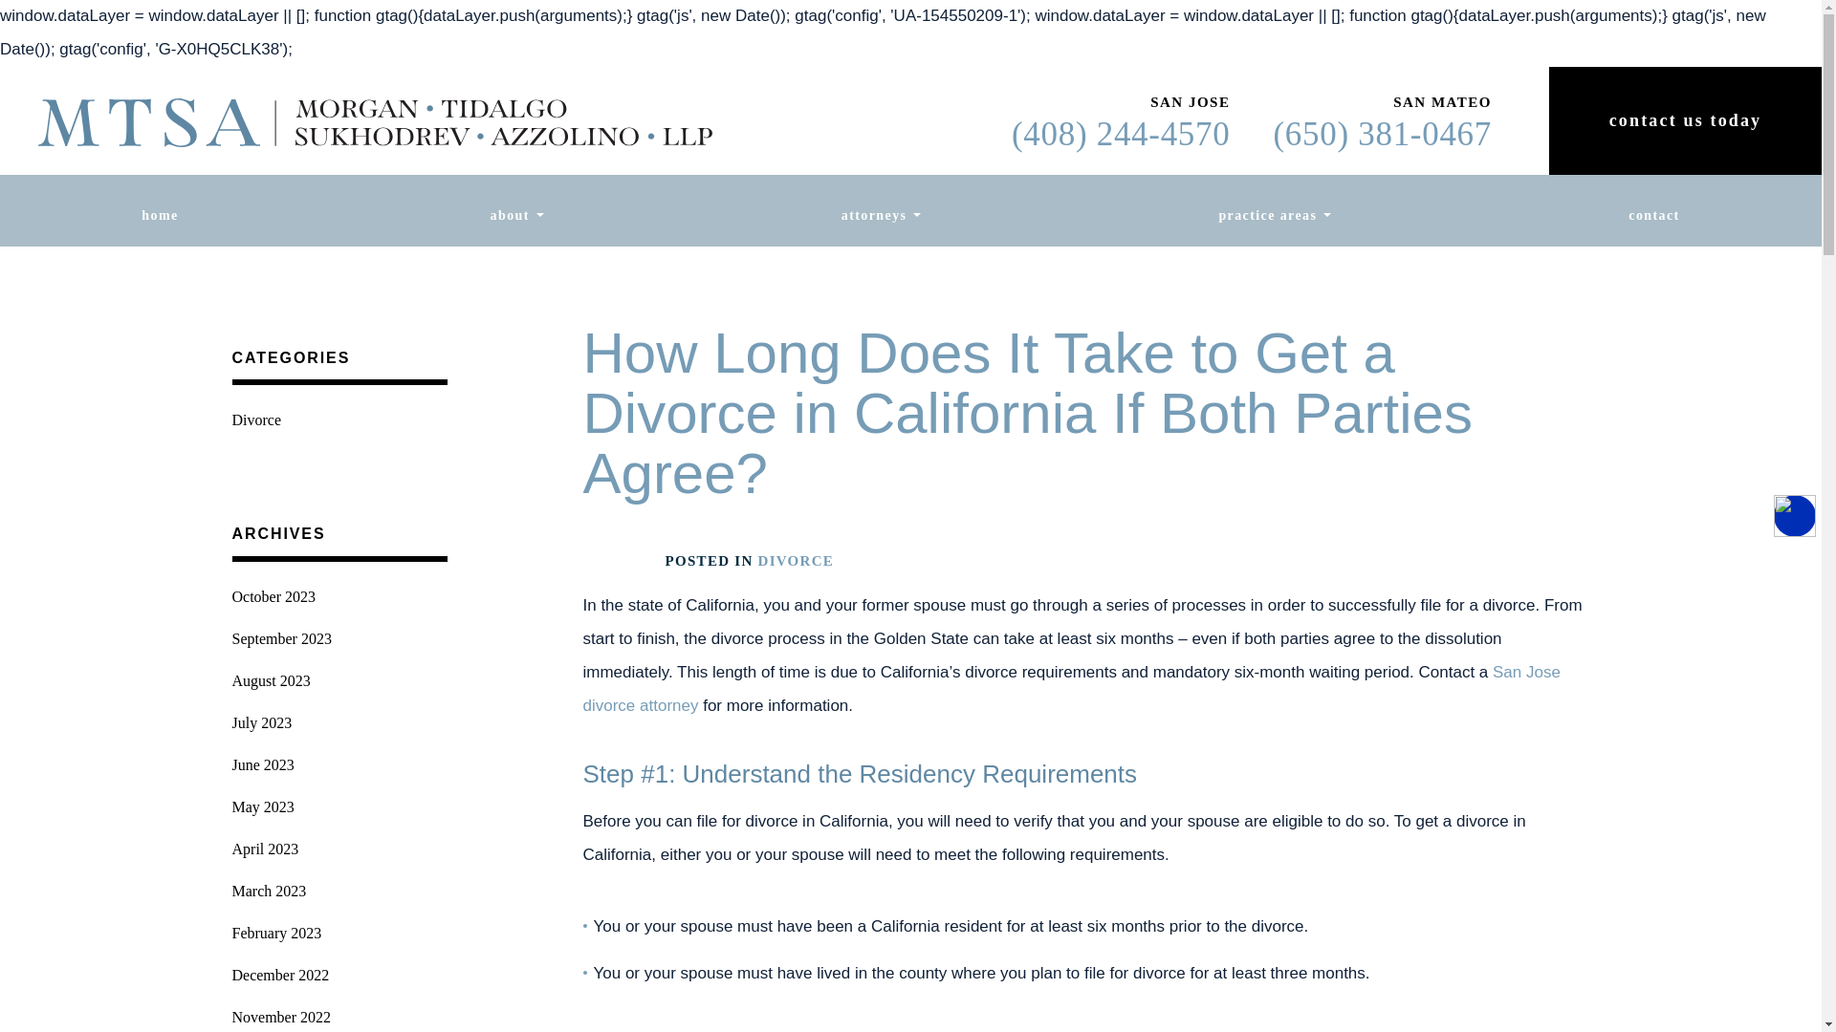 This screenshot has width=1836, height=1032. I want to click on attorneys, so click(874, 210).